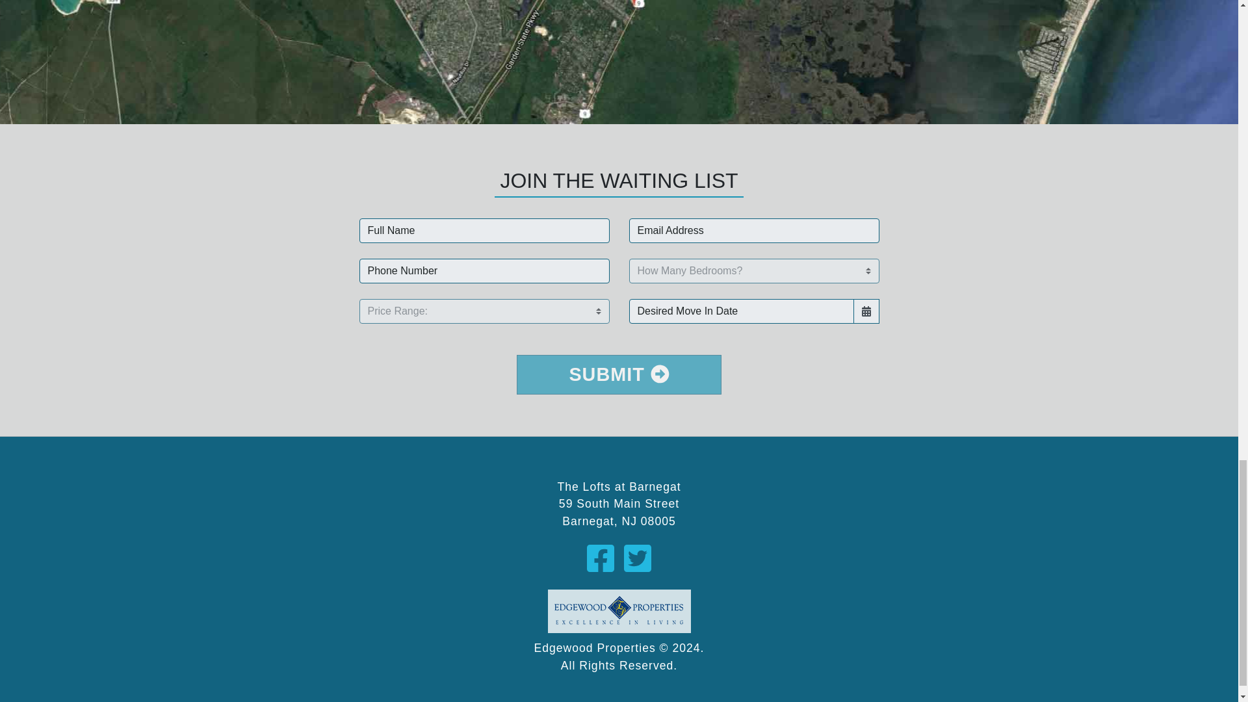 The image size is (1248, 702). I want to click on The Lofts at Barnegat Facebook, so click(604, 559).